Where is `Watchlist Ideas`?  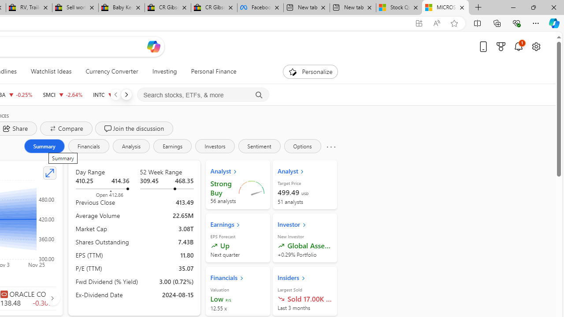 Watchlist Ideas is located at coordinates (51, 71).